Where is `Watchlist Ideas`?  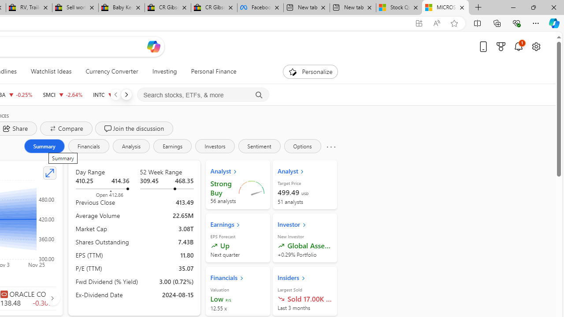 Watchlist Ideas is located at coordinates (51, 71).